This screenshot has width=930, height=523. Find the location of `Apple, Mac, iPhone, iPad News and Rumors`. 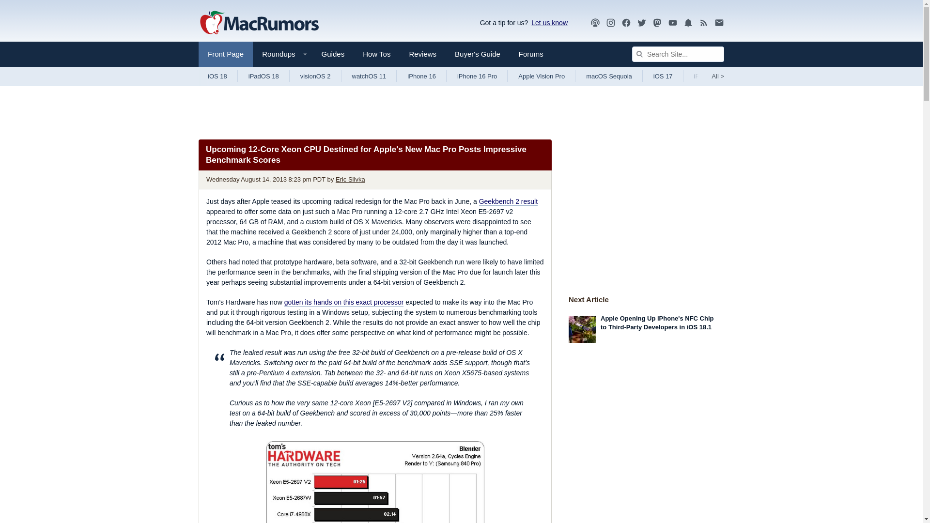

Apple, Mac, iPhone, iPad News and Rumors is located at coordinates (259, 23).